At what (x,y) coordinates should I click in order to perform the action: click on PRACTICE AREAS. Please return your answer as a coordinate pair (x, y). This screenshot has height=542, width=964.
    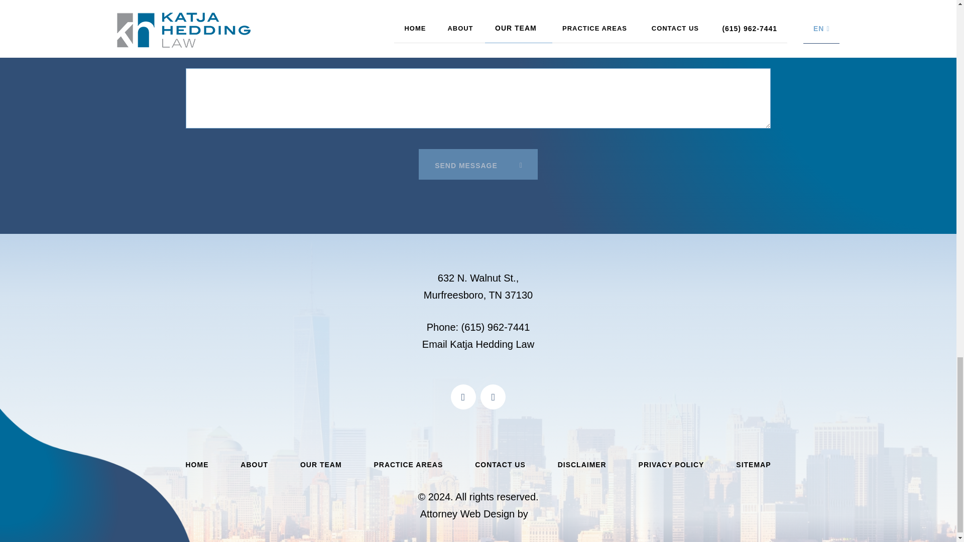
    Looking at the image, I should click on (408, 465).